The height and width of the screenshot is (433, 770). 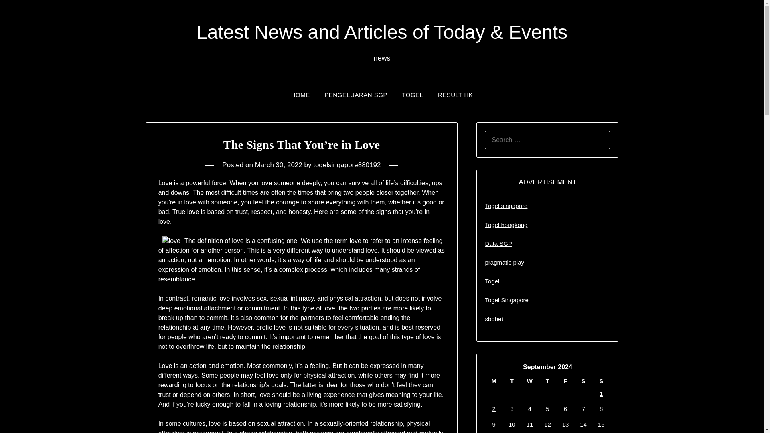 I want to click on Togel, so click(x=492, y=281).